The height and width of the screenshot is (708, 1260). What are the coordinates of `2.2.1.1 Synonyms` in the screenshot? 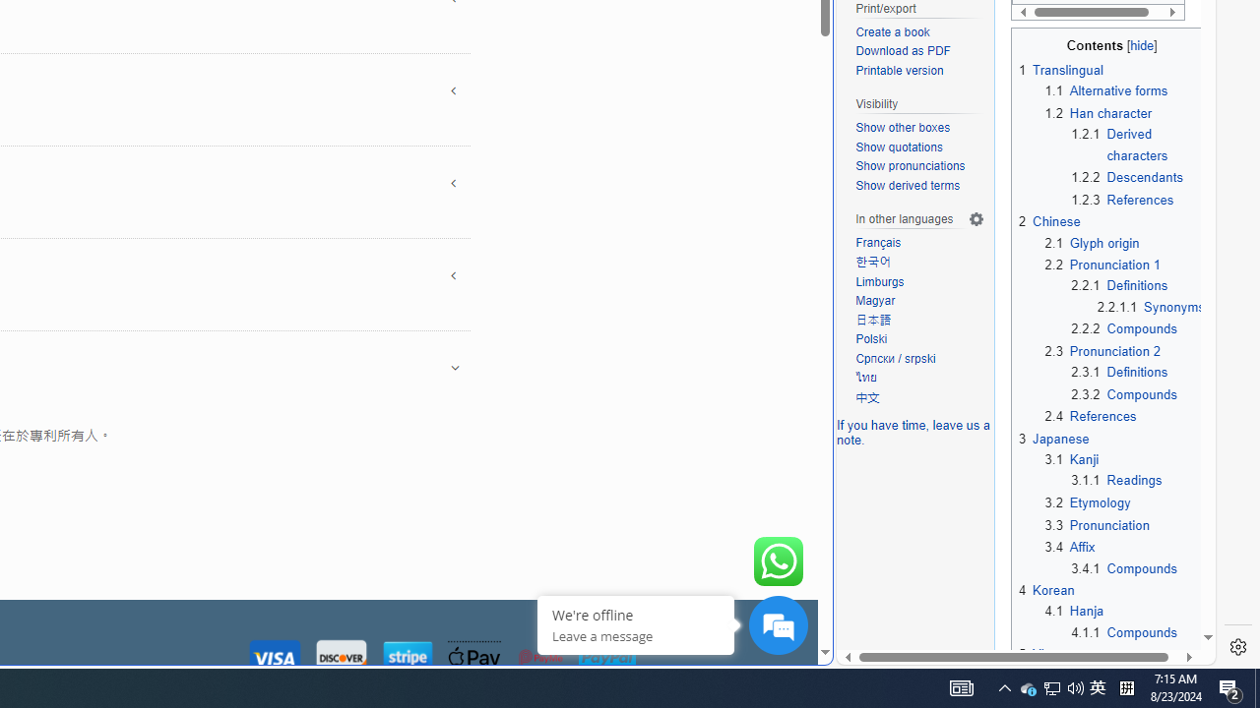 It's located at (1150, 307).